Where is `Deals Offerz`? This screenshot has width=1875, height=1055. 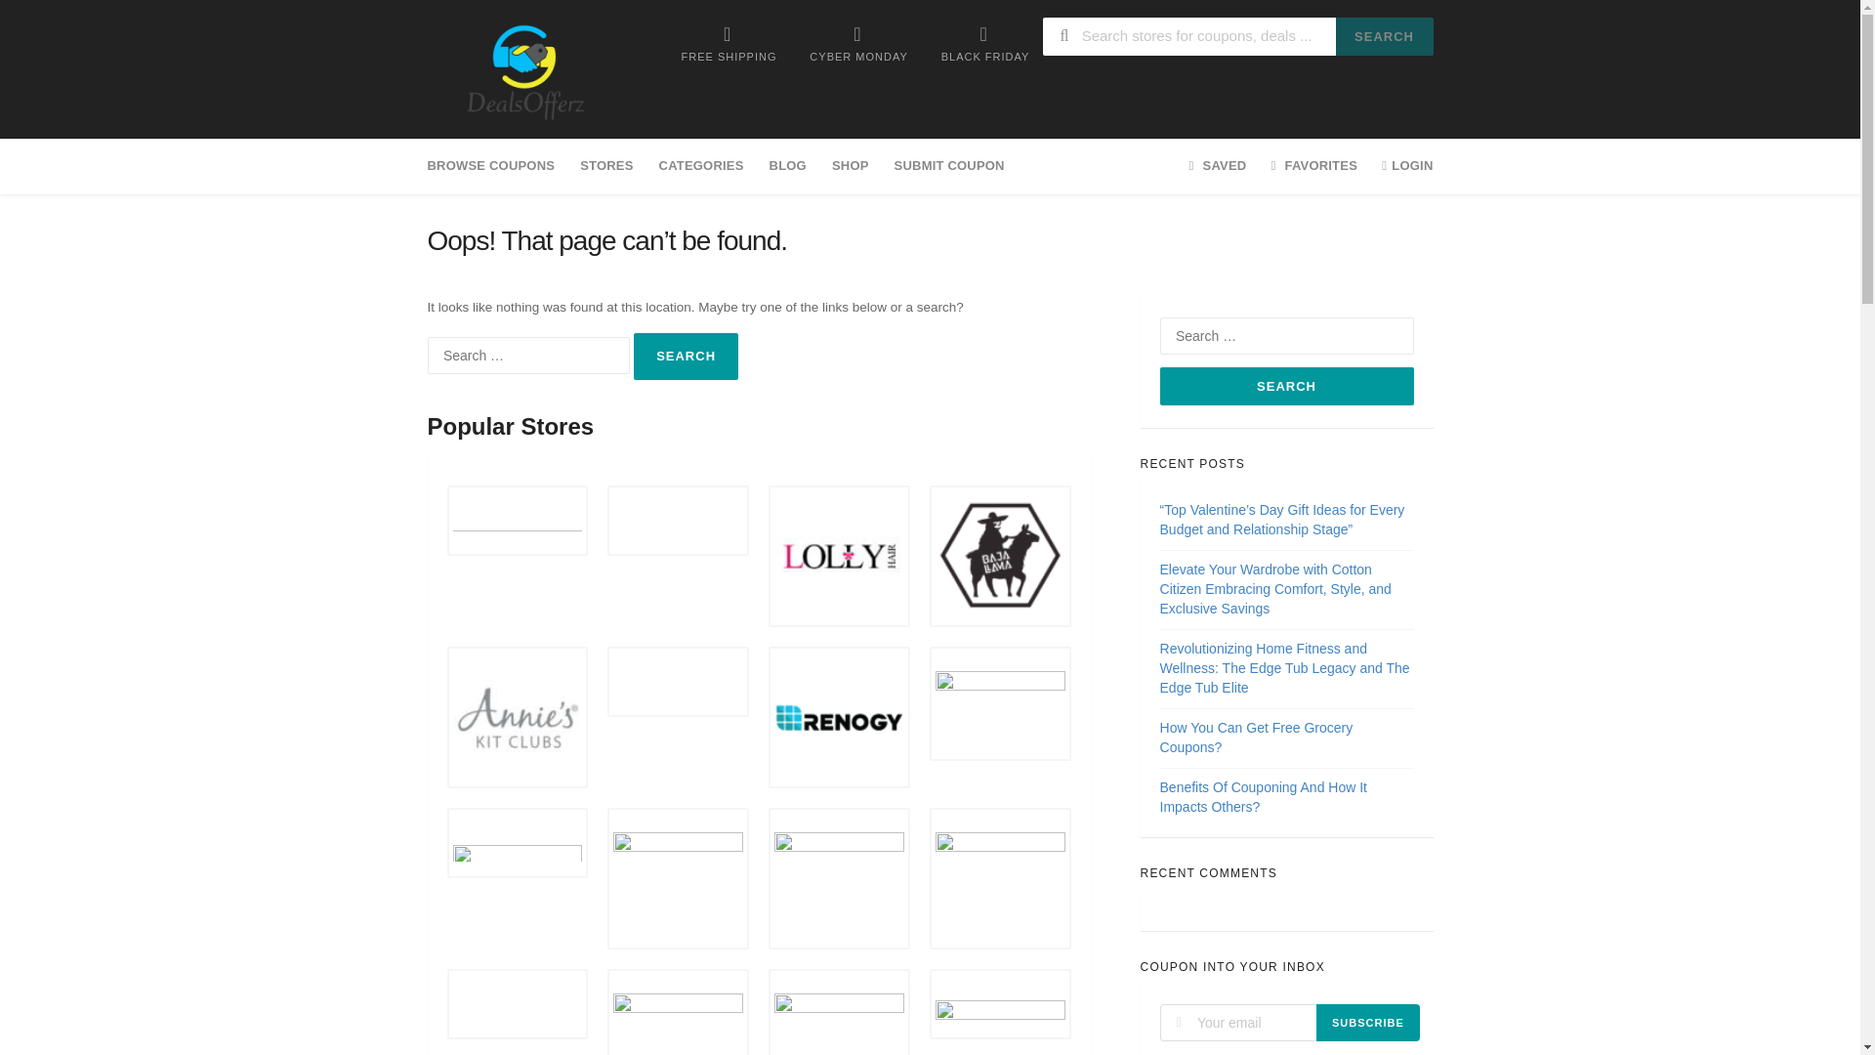
Deals Offerz is located at coordinates (524, 70).